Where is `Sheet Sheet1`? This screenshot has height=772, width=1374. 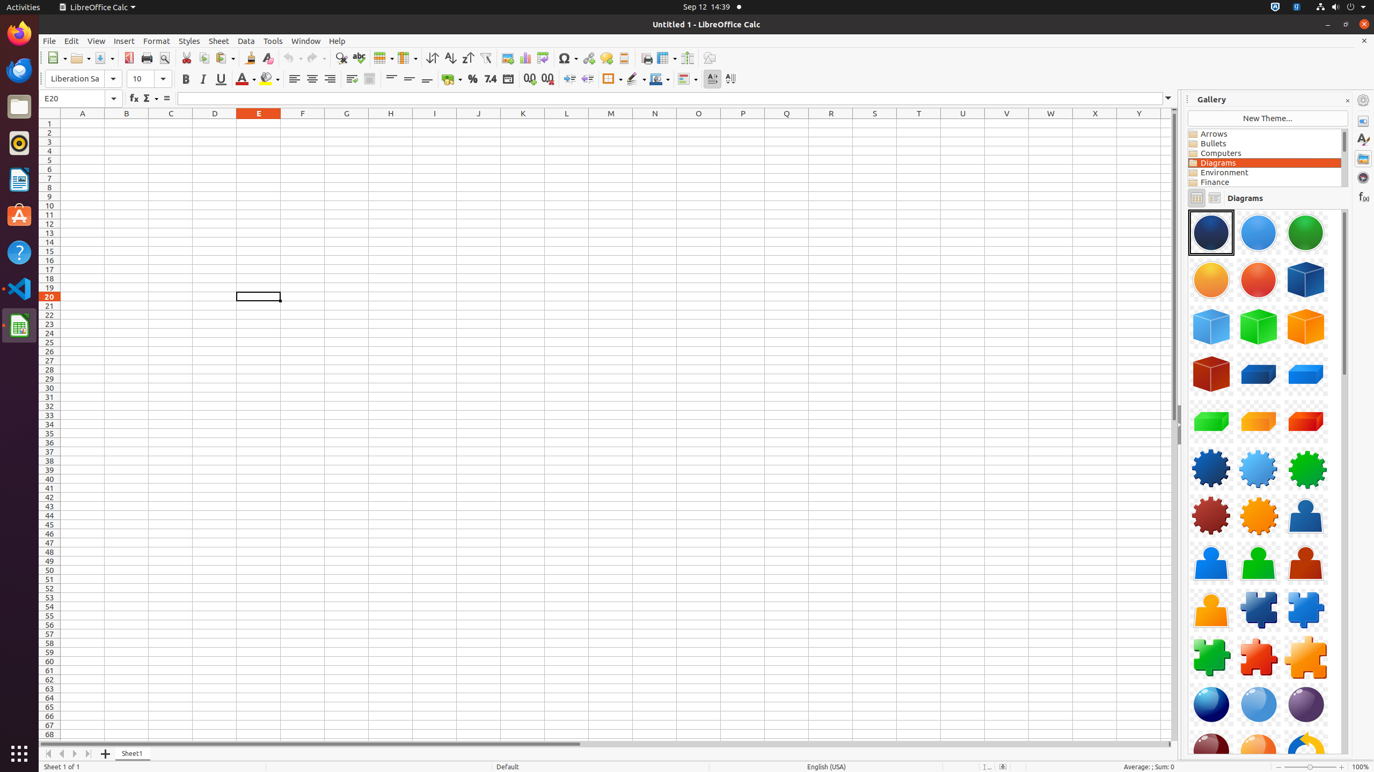
Sheet Sheet1 is located at coordinates (616, 430).